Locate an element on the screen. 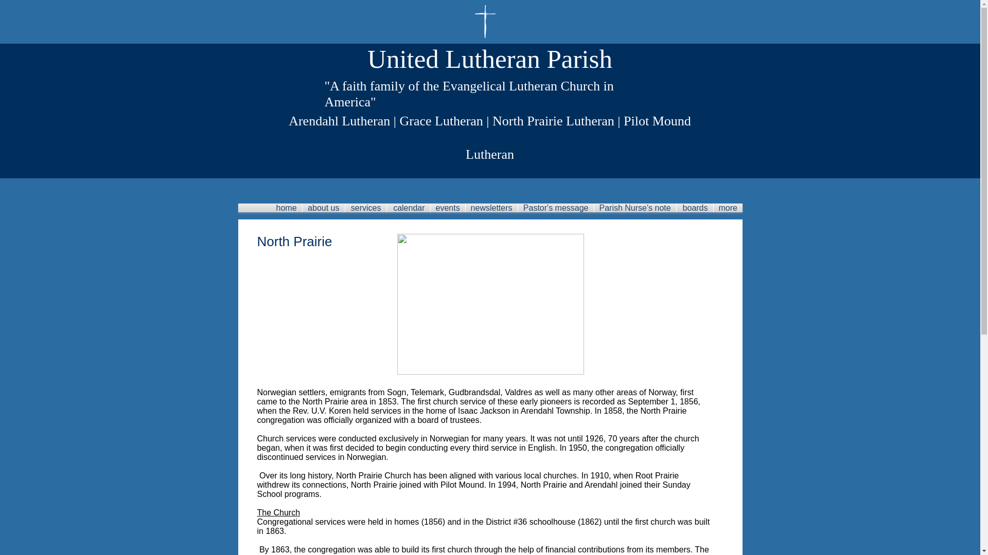 Image resolution: width=988 pixels, height=555 pixels. home is located at coordinates (286, 208).